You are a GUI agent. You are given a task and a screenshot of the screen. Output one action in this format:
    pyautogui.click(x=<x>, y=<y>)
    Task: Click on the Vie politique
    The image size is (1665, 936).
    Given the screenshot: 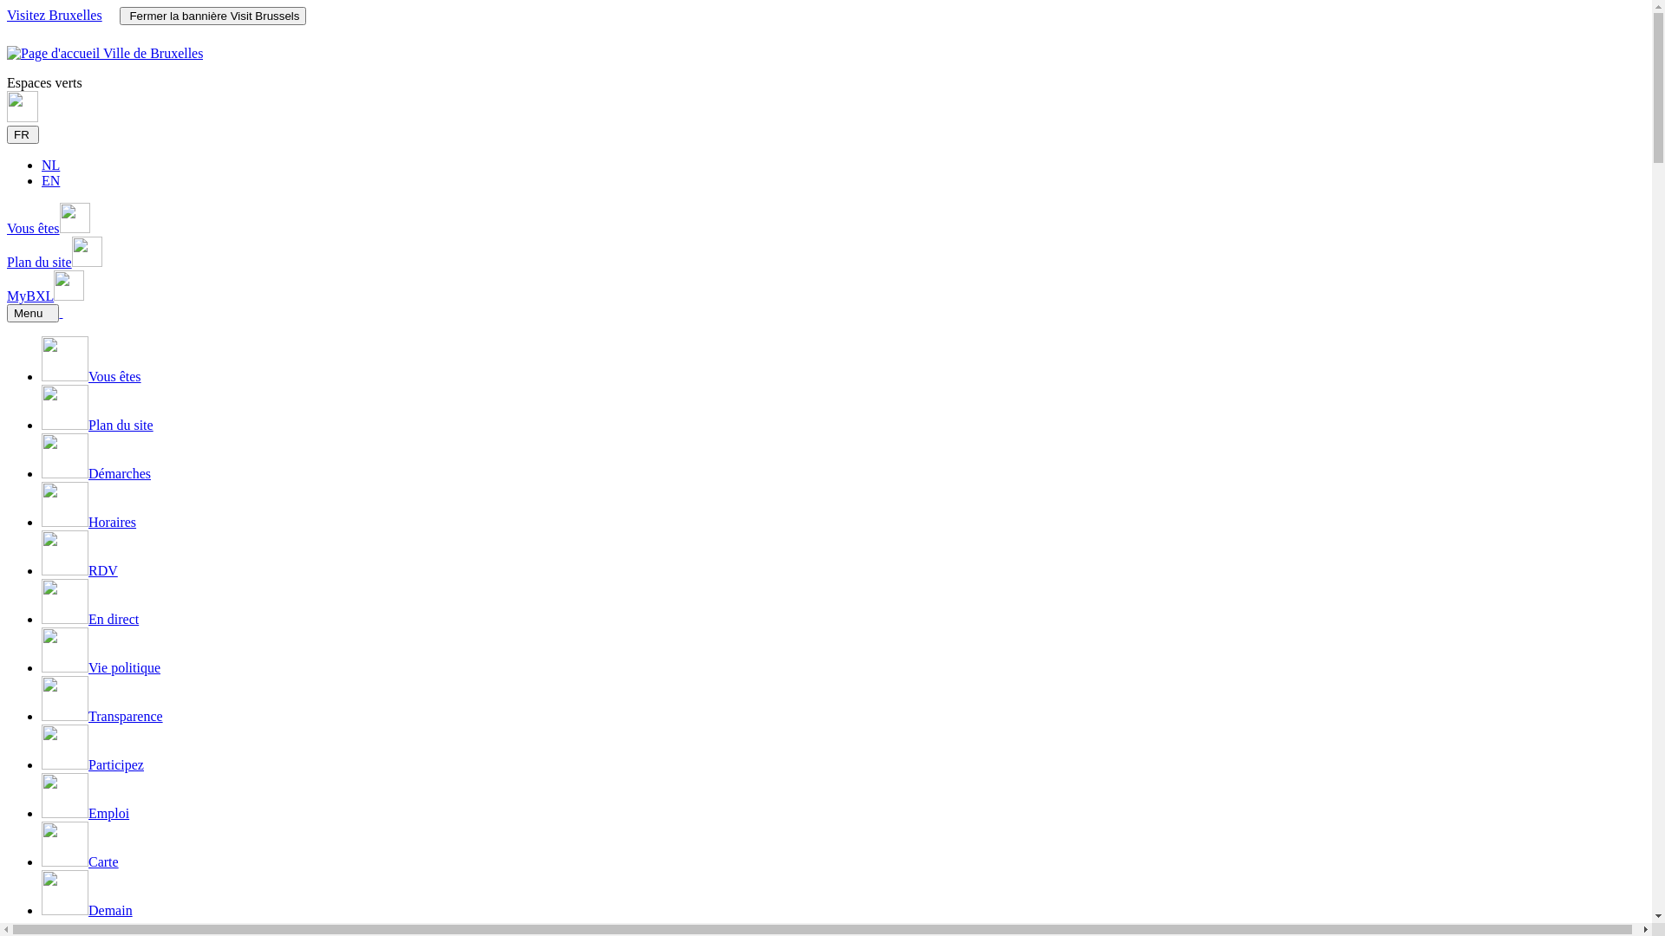 What is the action you would take?
    pyautogui.click(x=101, y=667)
    